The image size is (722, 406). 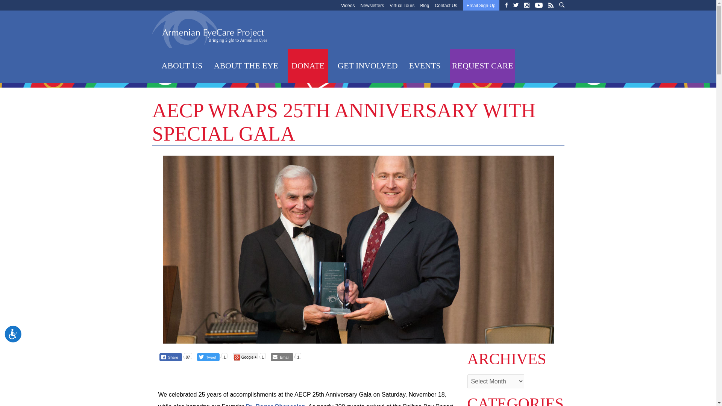 I want to click on ABOUT US, so click(x=182, y=65).